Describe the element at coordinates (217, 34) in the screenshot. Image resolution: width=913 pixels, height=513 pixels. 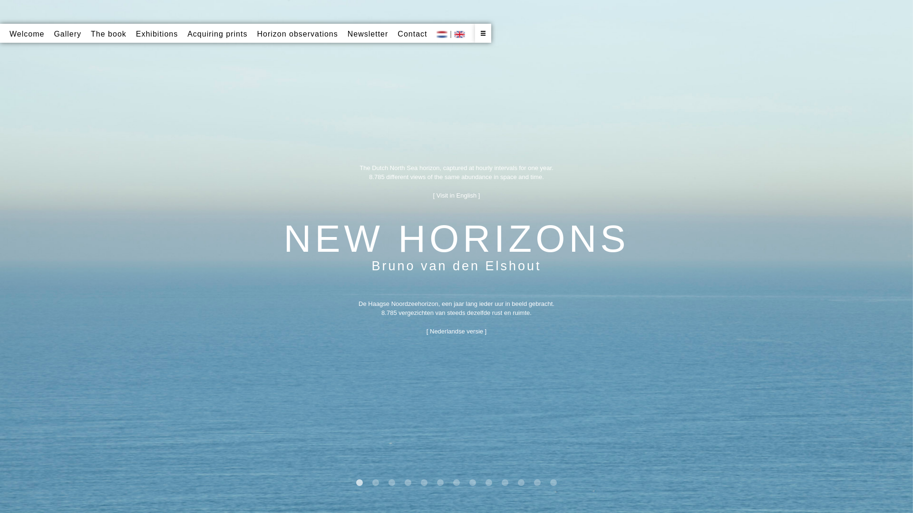
I see `Acquiring prints` at that location.